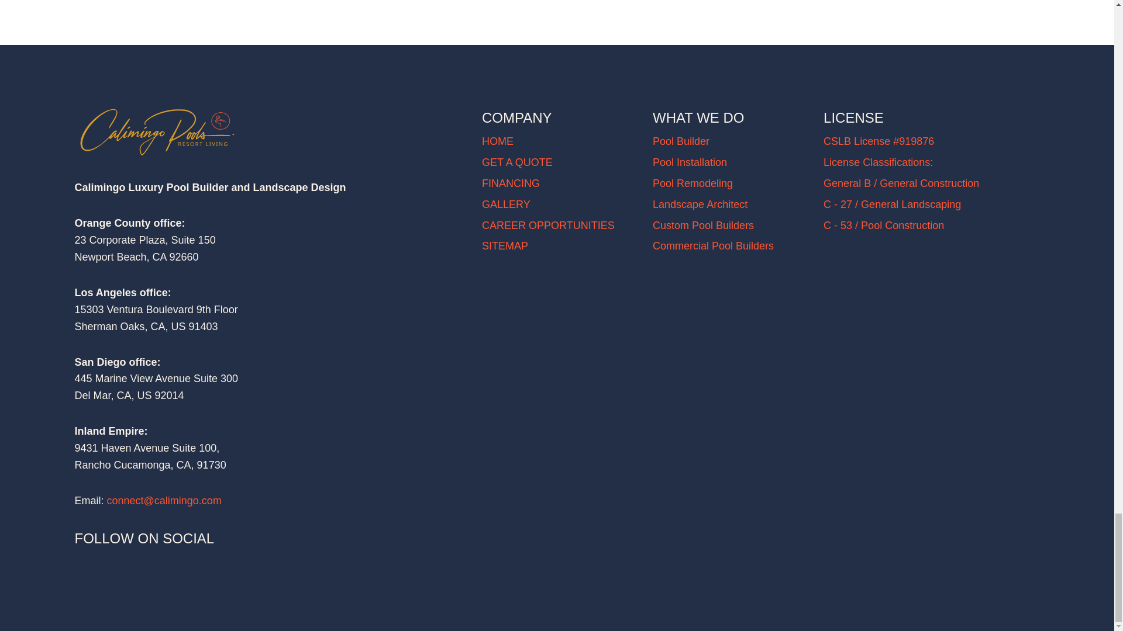 The height and width of the screenshot is (631, 1123). What do you see at coordinates (505, 204) in the screenshot?
I see `GALLERY` at bounding box center [505, 204].